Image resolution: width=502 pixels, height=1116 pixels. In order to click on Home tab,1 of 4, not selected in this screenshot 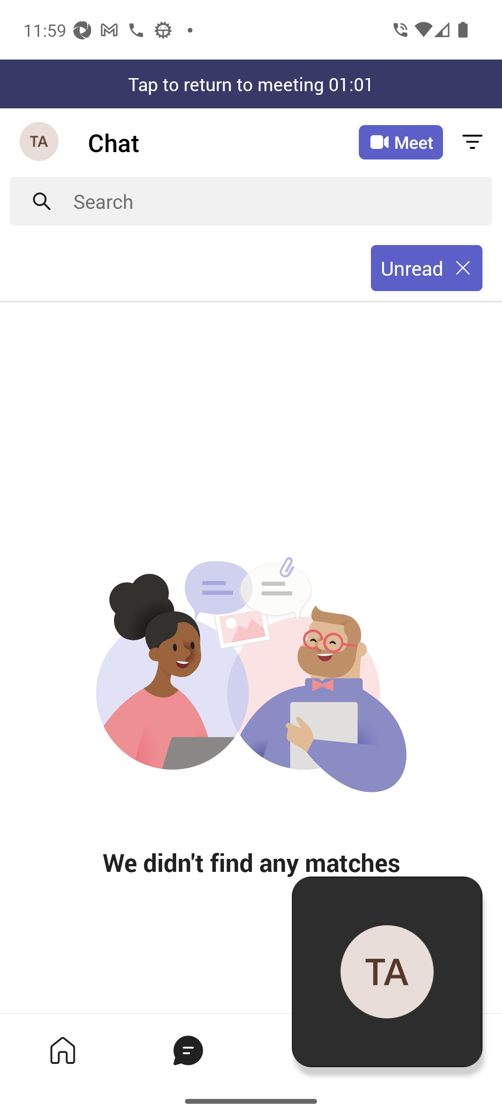, I will do `click(62, 1050)`.